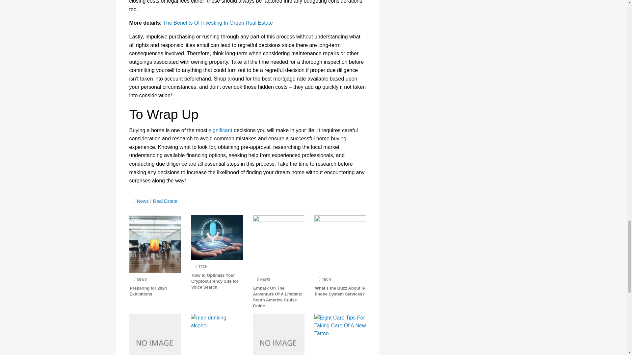 This screenshot has height=355, width=632. I want to click on TECH, so click(200, 266).